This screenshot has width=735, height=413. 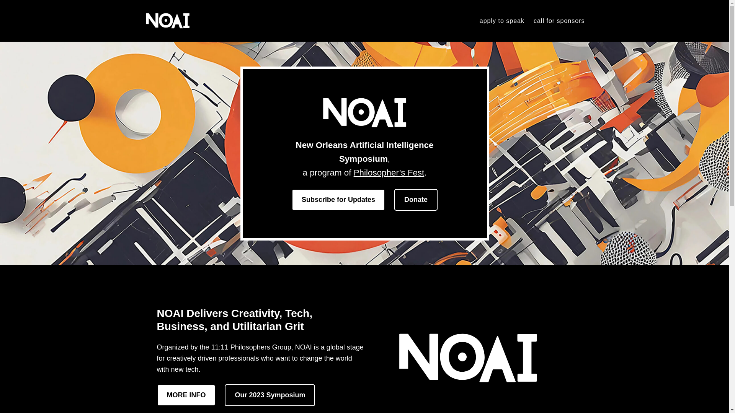 I want to click on 11:11 Philosophers Group, so click(x=251, y=347).